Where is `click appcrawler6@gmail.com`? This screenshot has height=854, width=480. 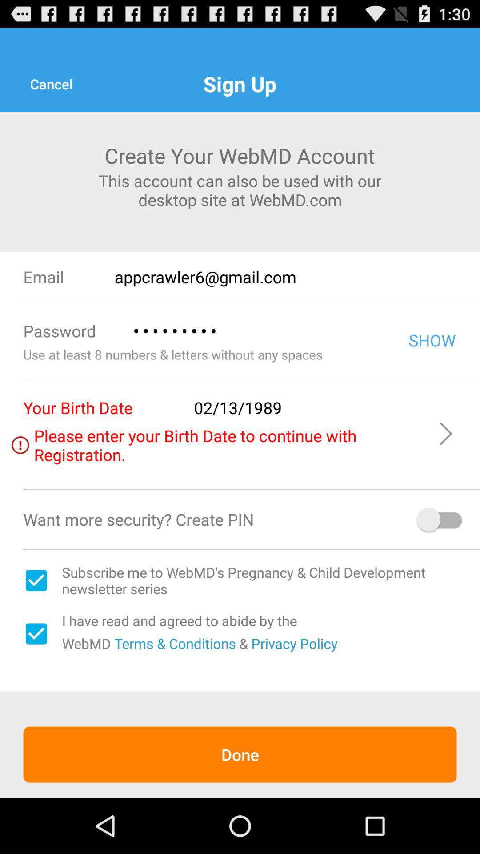
click appcrawler6@gmail.com is located at coordinates (297, 277).